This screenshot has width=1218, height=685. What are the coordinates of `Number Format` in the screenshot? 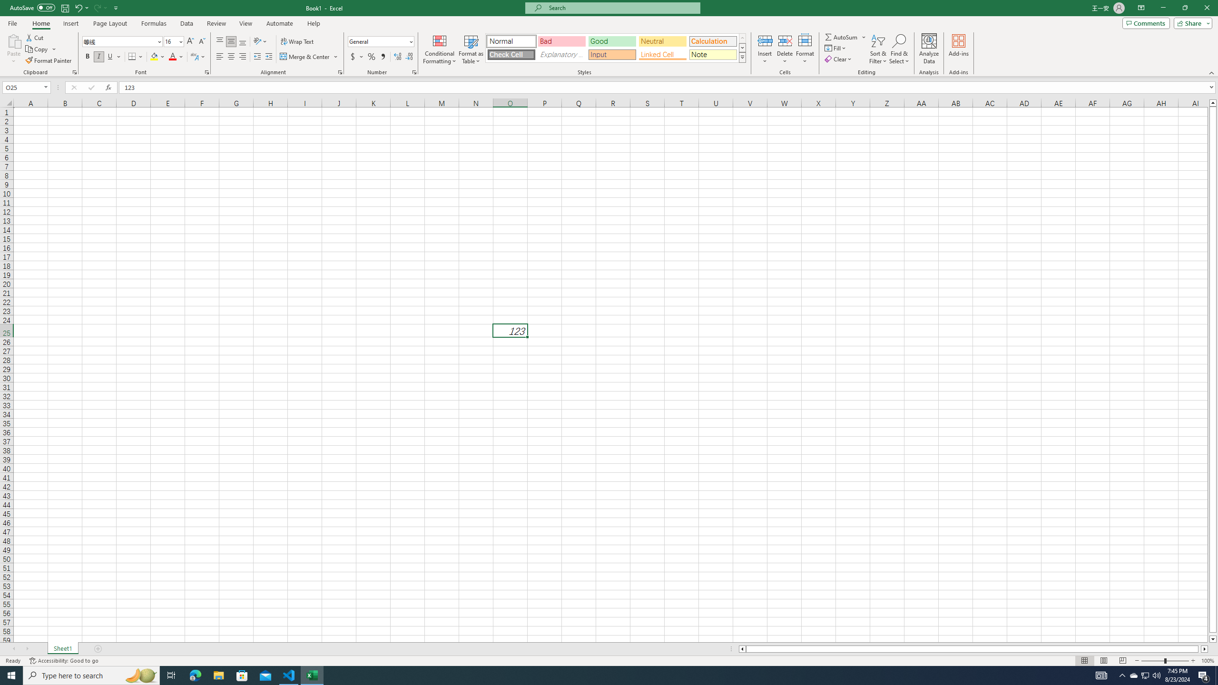 It's located at (378, 41).